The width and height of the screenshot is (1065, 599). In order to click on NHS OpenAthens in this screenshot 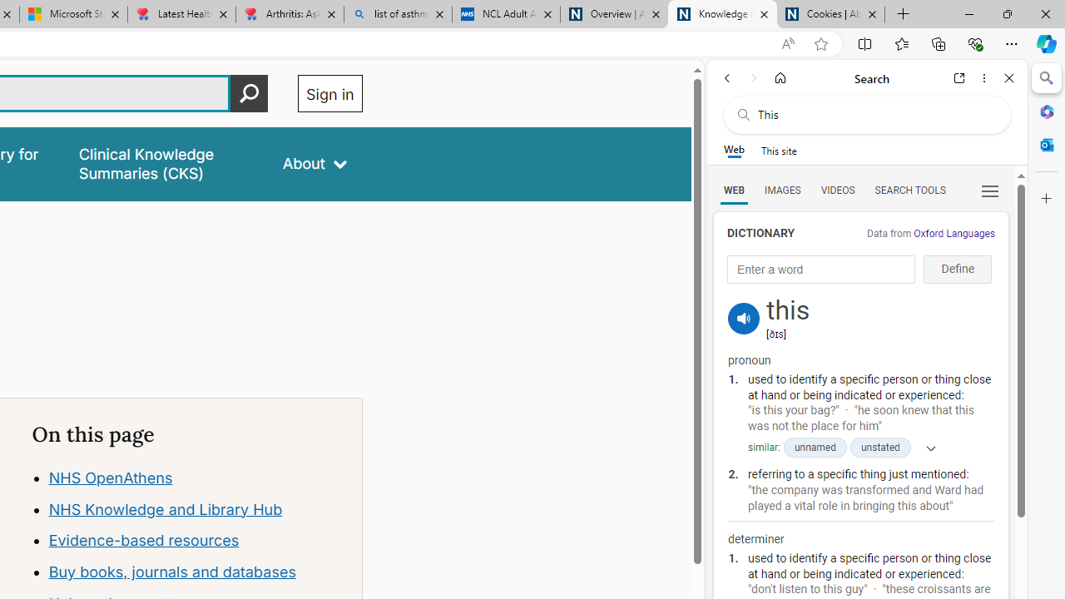, I will do `click(197, 478)`.